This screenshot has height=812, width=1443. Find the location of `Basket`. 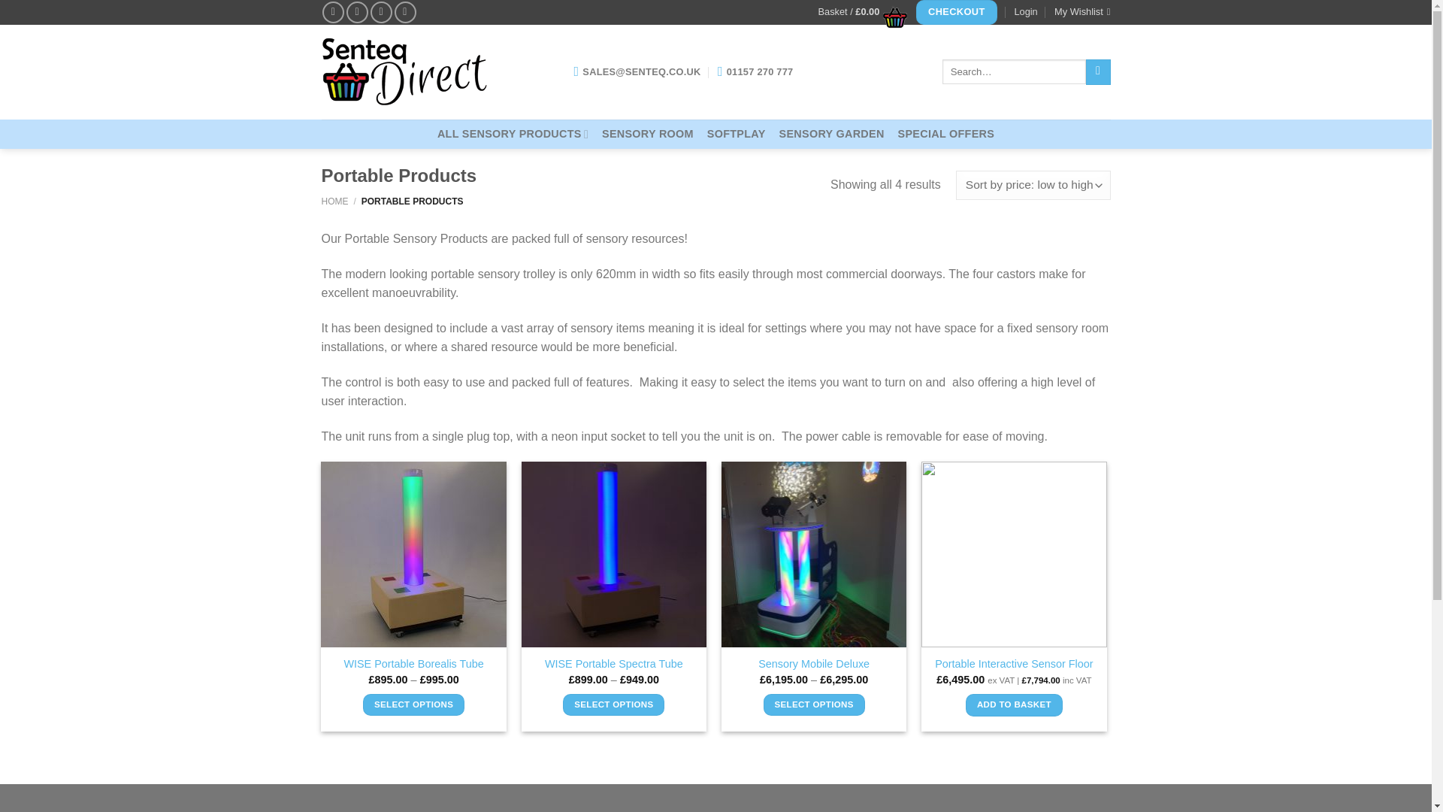

Basket is located at coordinates (858, 12).